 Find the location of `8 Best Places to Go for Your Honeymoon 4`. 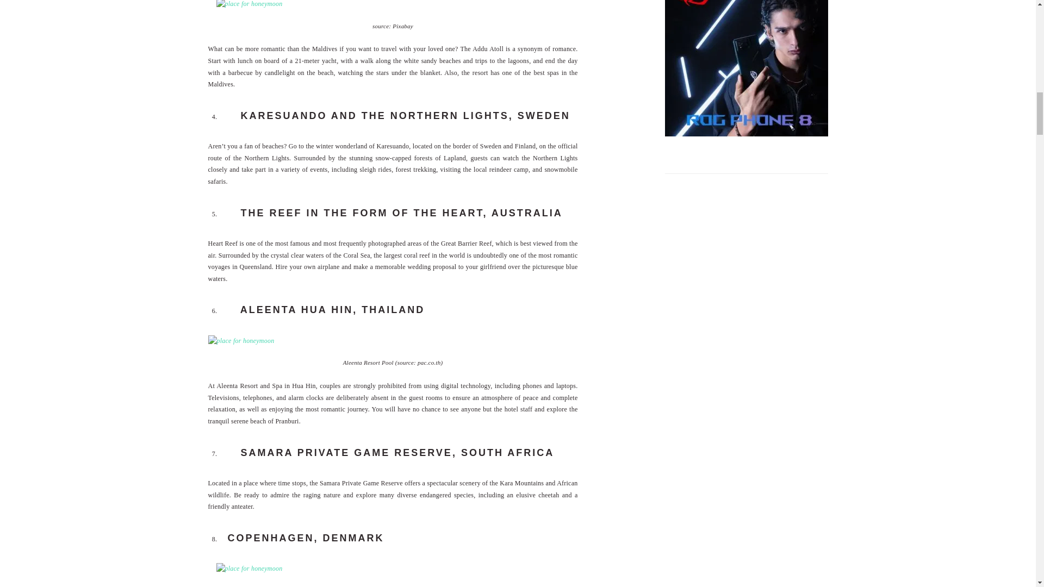

8 Best Places to Go for Your Honeymoon 4 is located at coordinates (240, 341).